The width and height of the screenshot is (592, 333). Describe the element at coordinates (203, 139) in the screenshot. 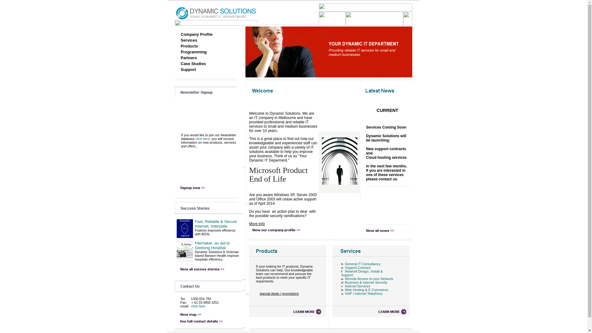

I see `click here` at that location.